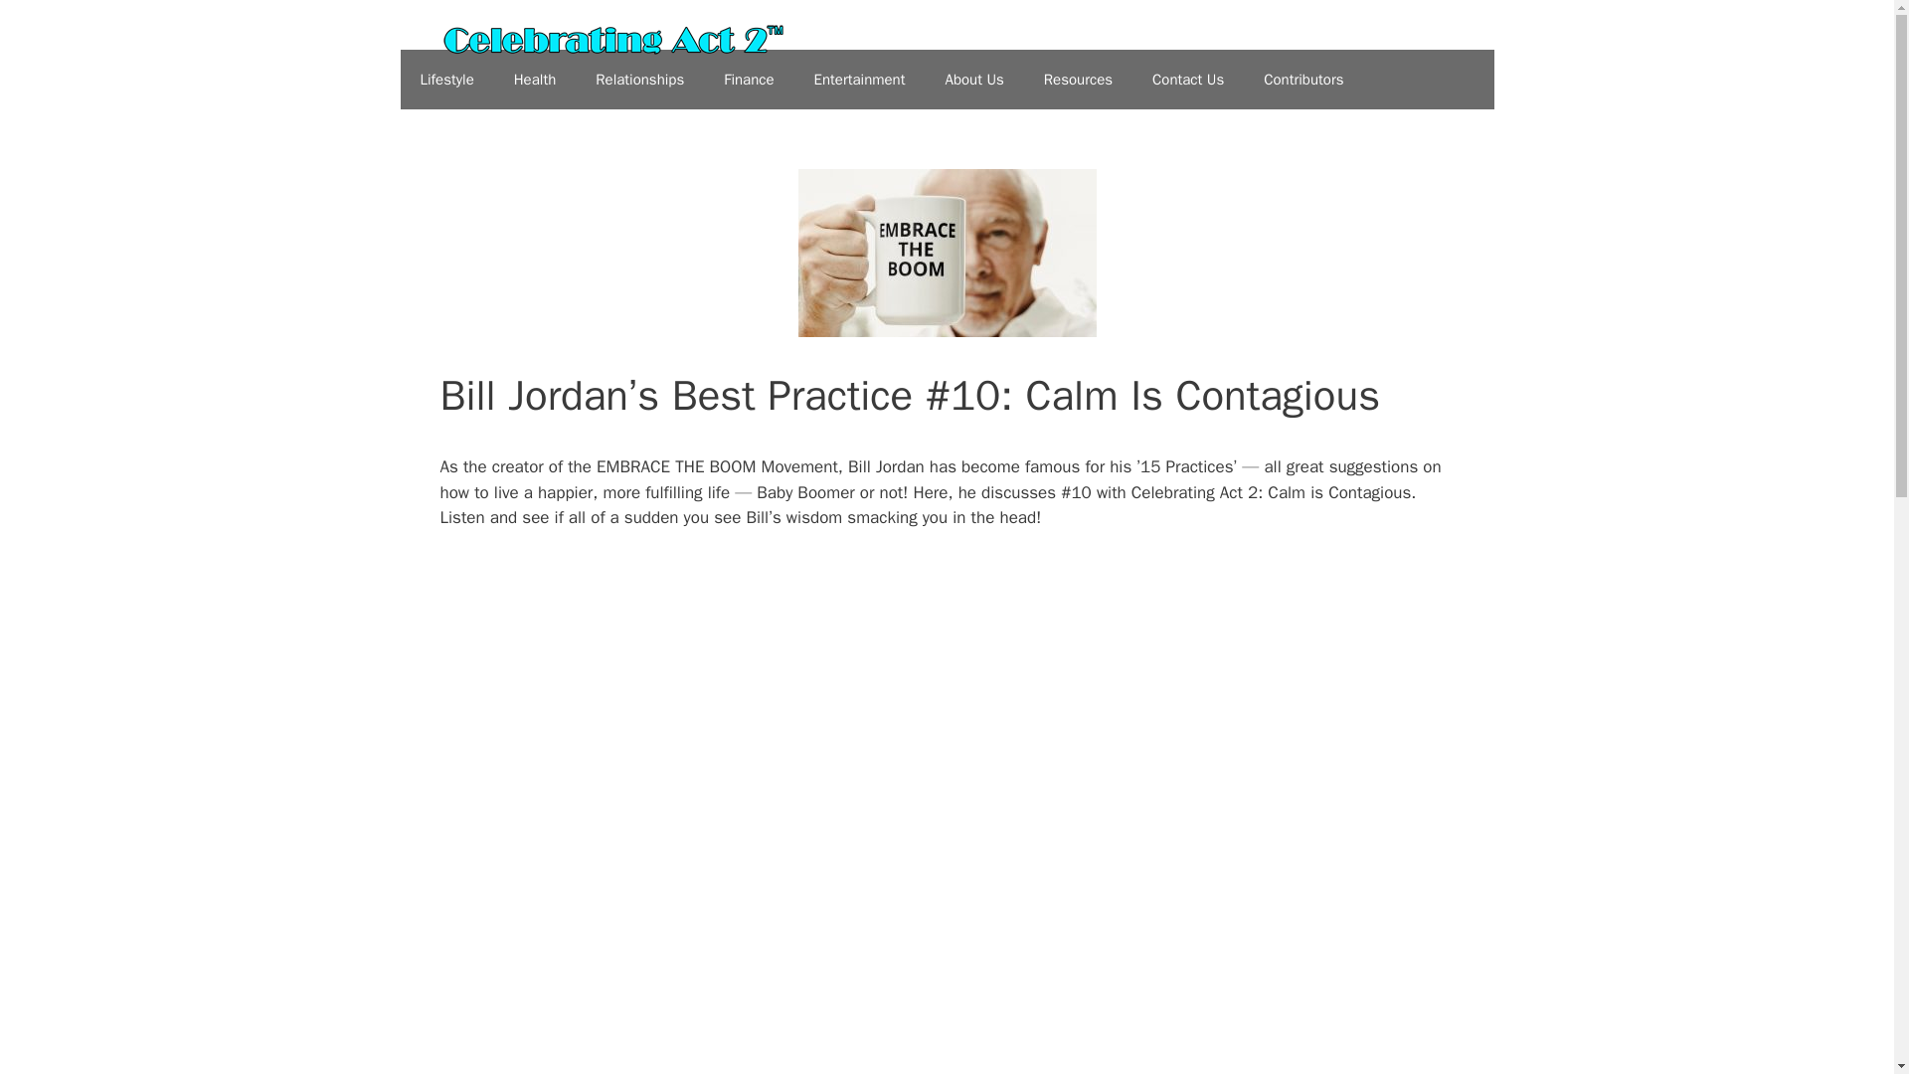 The image size is (1909, 1074). I want to click on Contributors, so click(1302, 80).